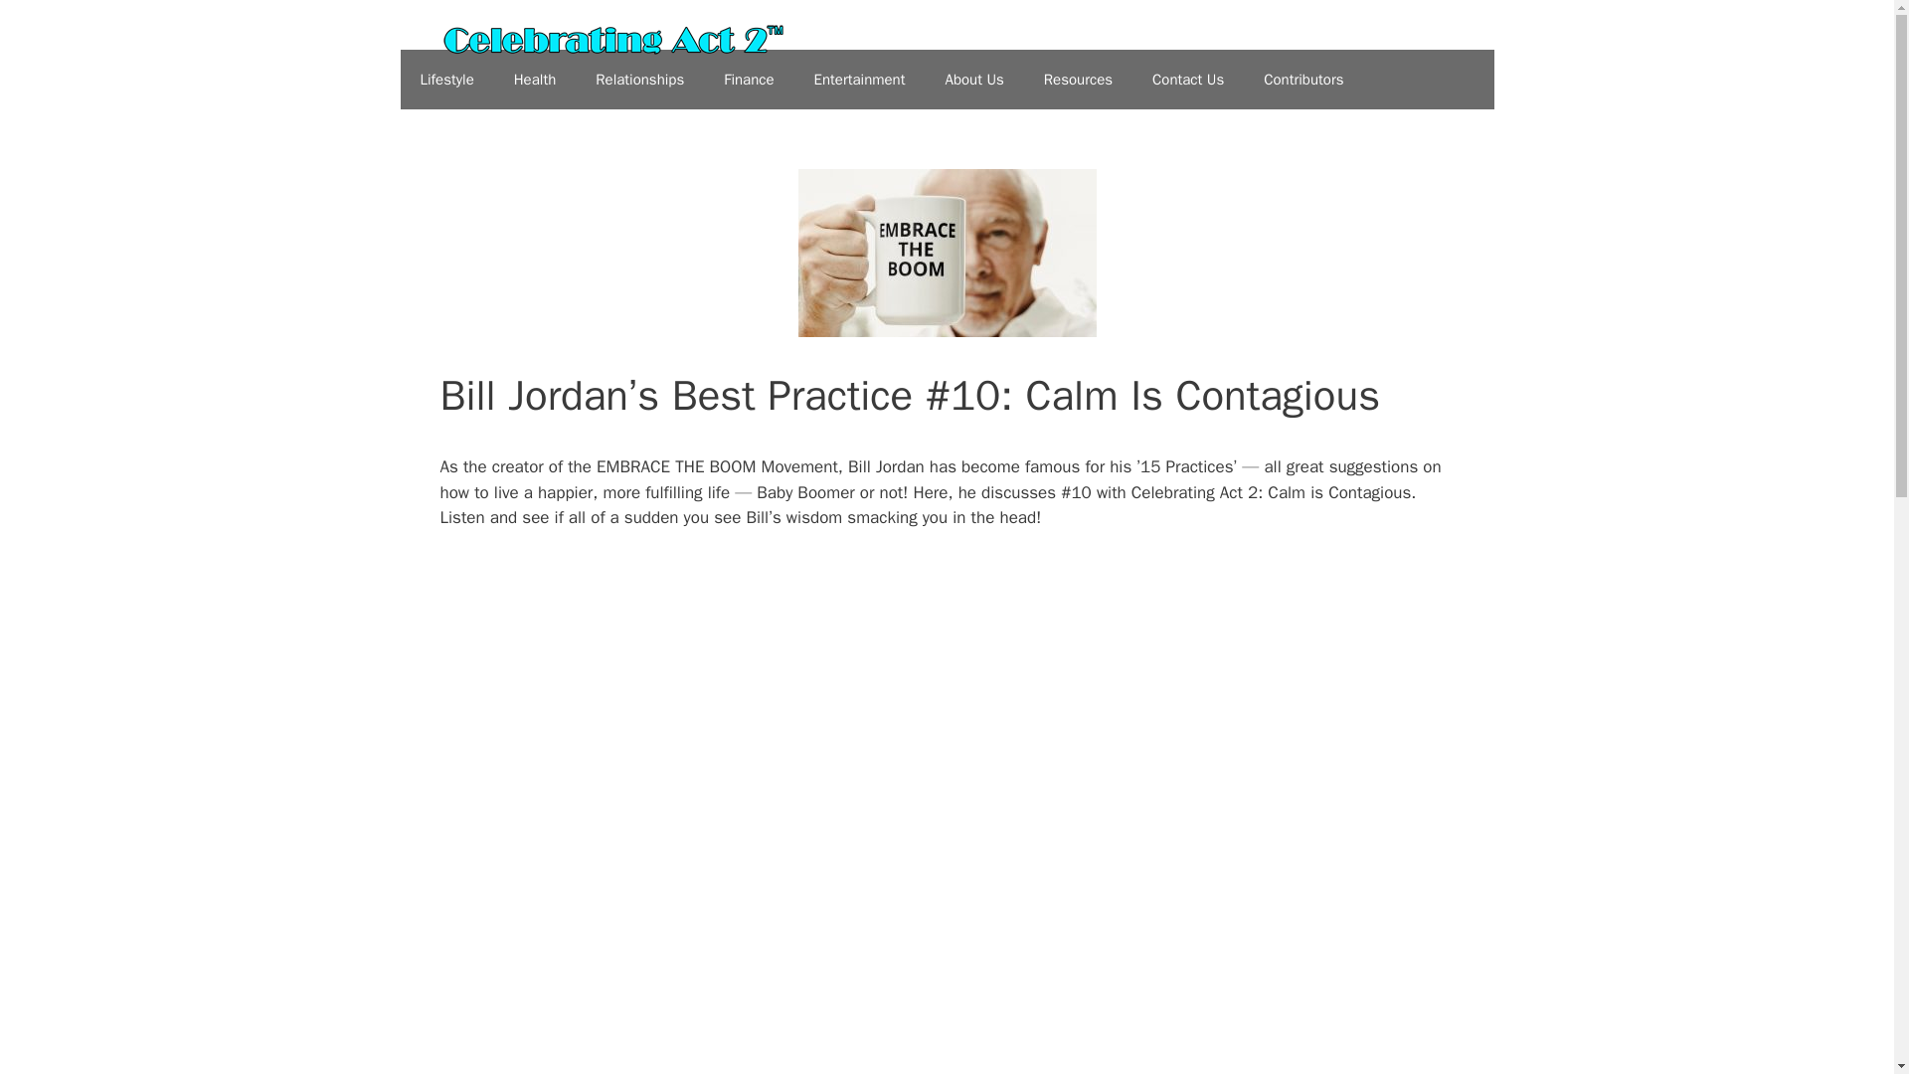 The image size is (1909, 1074). I want to click on Contributors, so click(1302, 80).